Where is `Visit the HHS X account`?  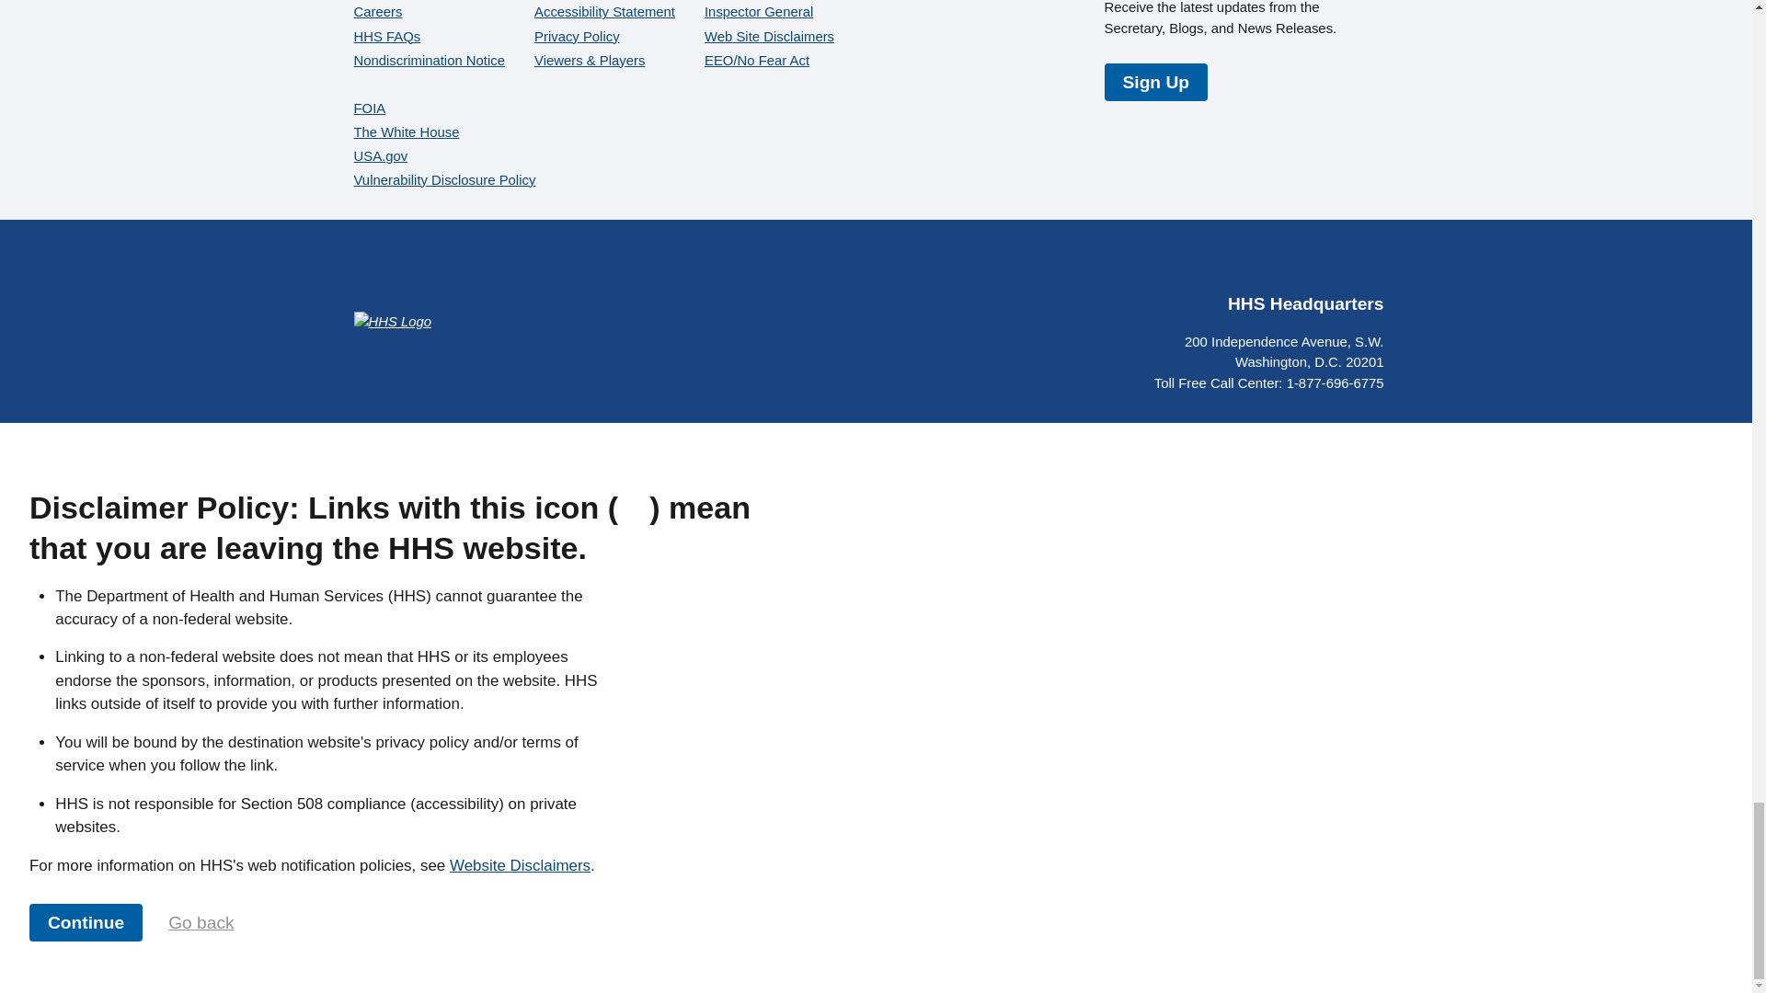
Visit the HHS X account is located at coordinates (1236, 264).